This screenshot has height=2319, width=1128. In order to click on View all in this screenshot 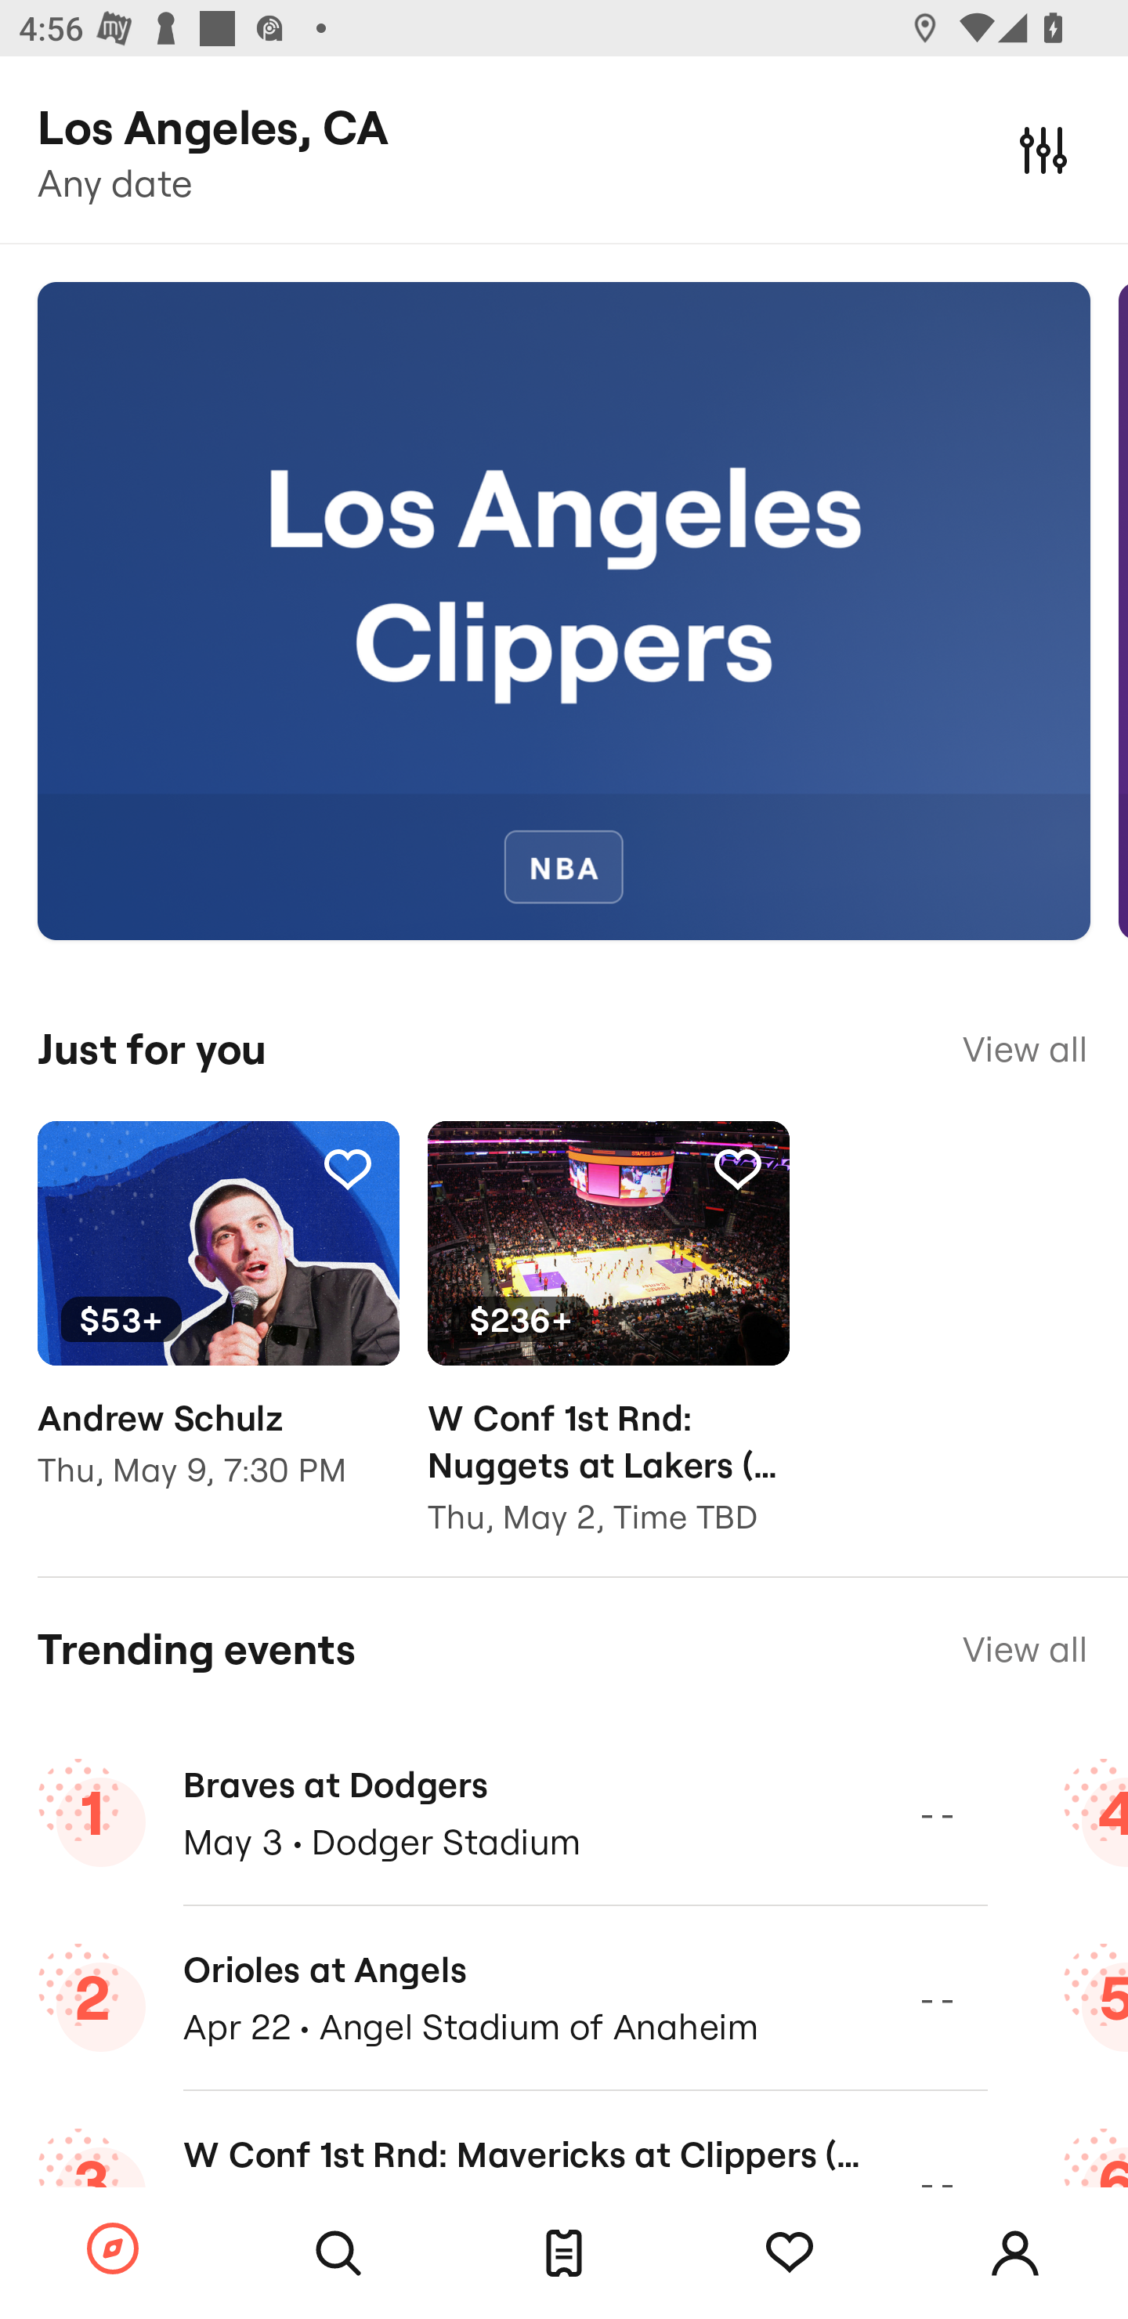, I will do `click(1025, 1648)`.